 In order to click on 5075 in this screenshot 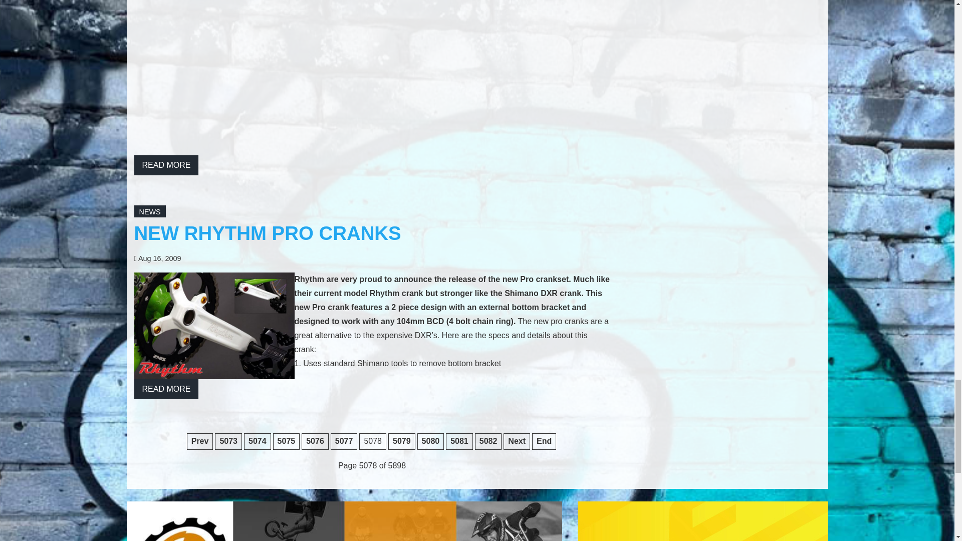, I will do `click(287, 441)`.